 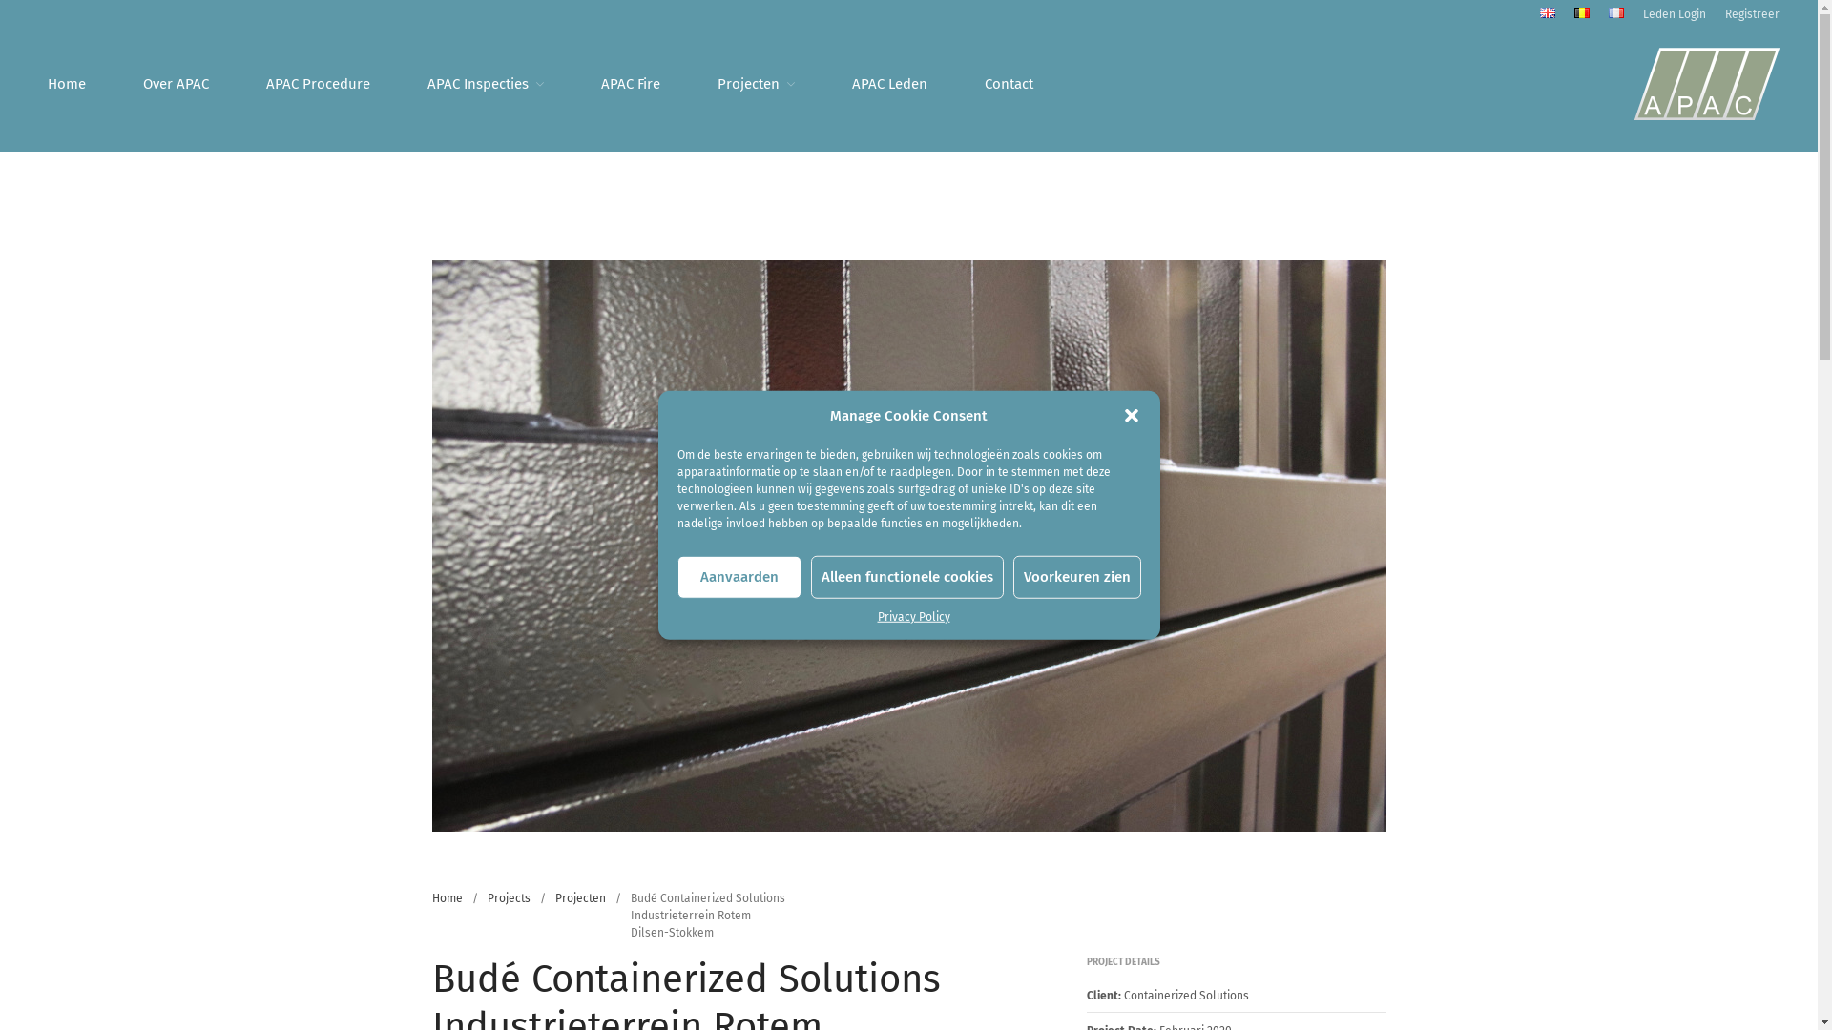 What do you see at coordinates (914, 616) in the screenshot?
I see `Privacy Policy` at bounding box center [914, 616].